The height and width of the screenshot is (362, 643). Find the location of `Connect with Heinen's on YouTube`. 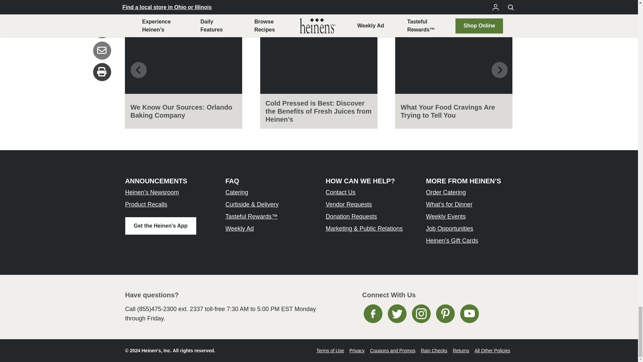

Connect with Heinen's on YouTube is located at coordinates (470, 314).